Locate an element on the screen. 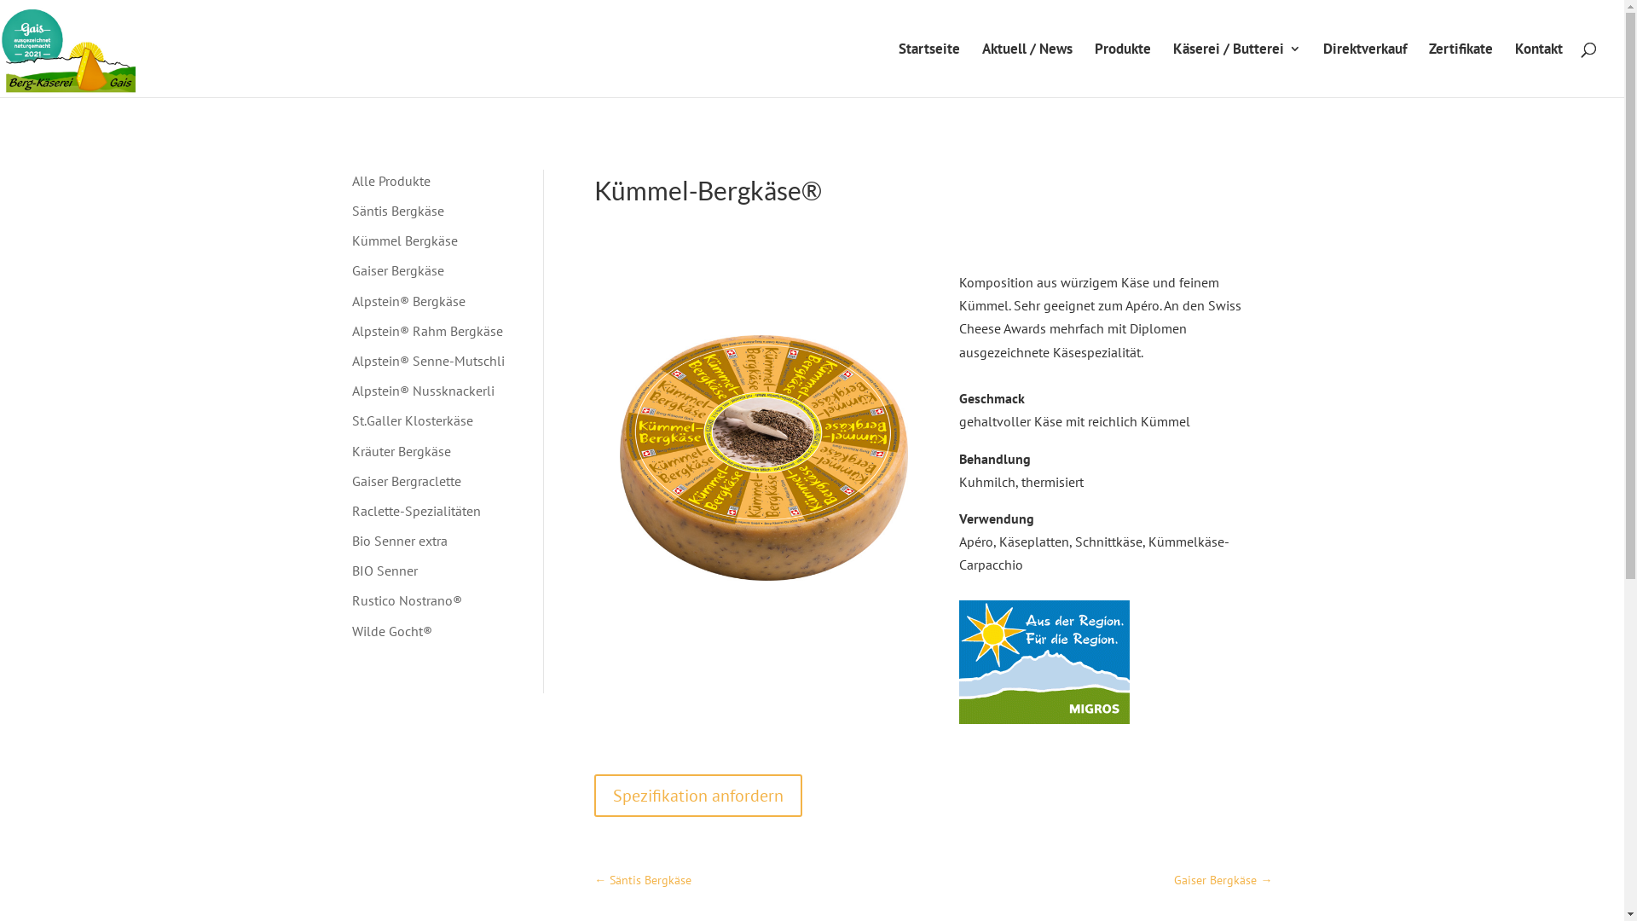  Aktuell / News is located at coordinates (1027, 70).